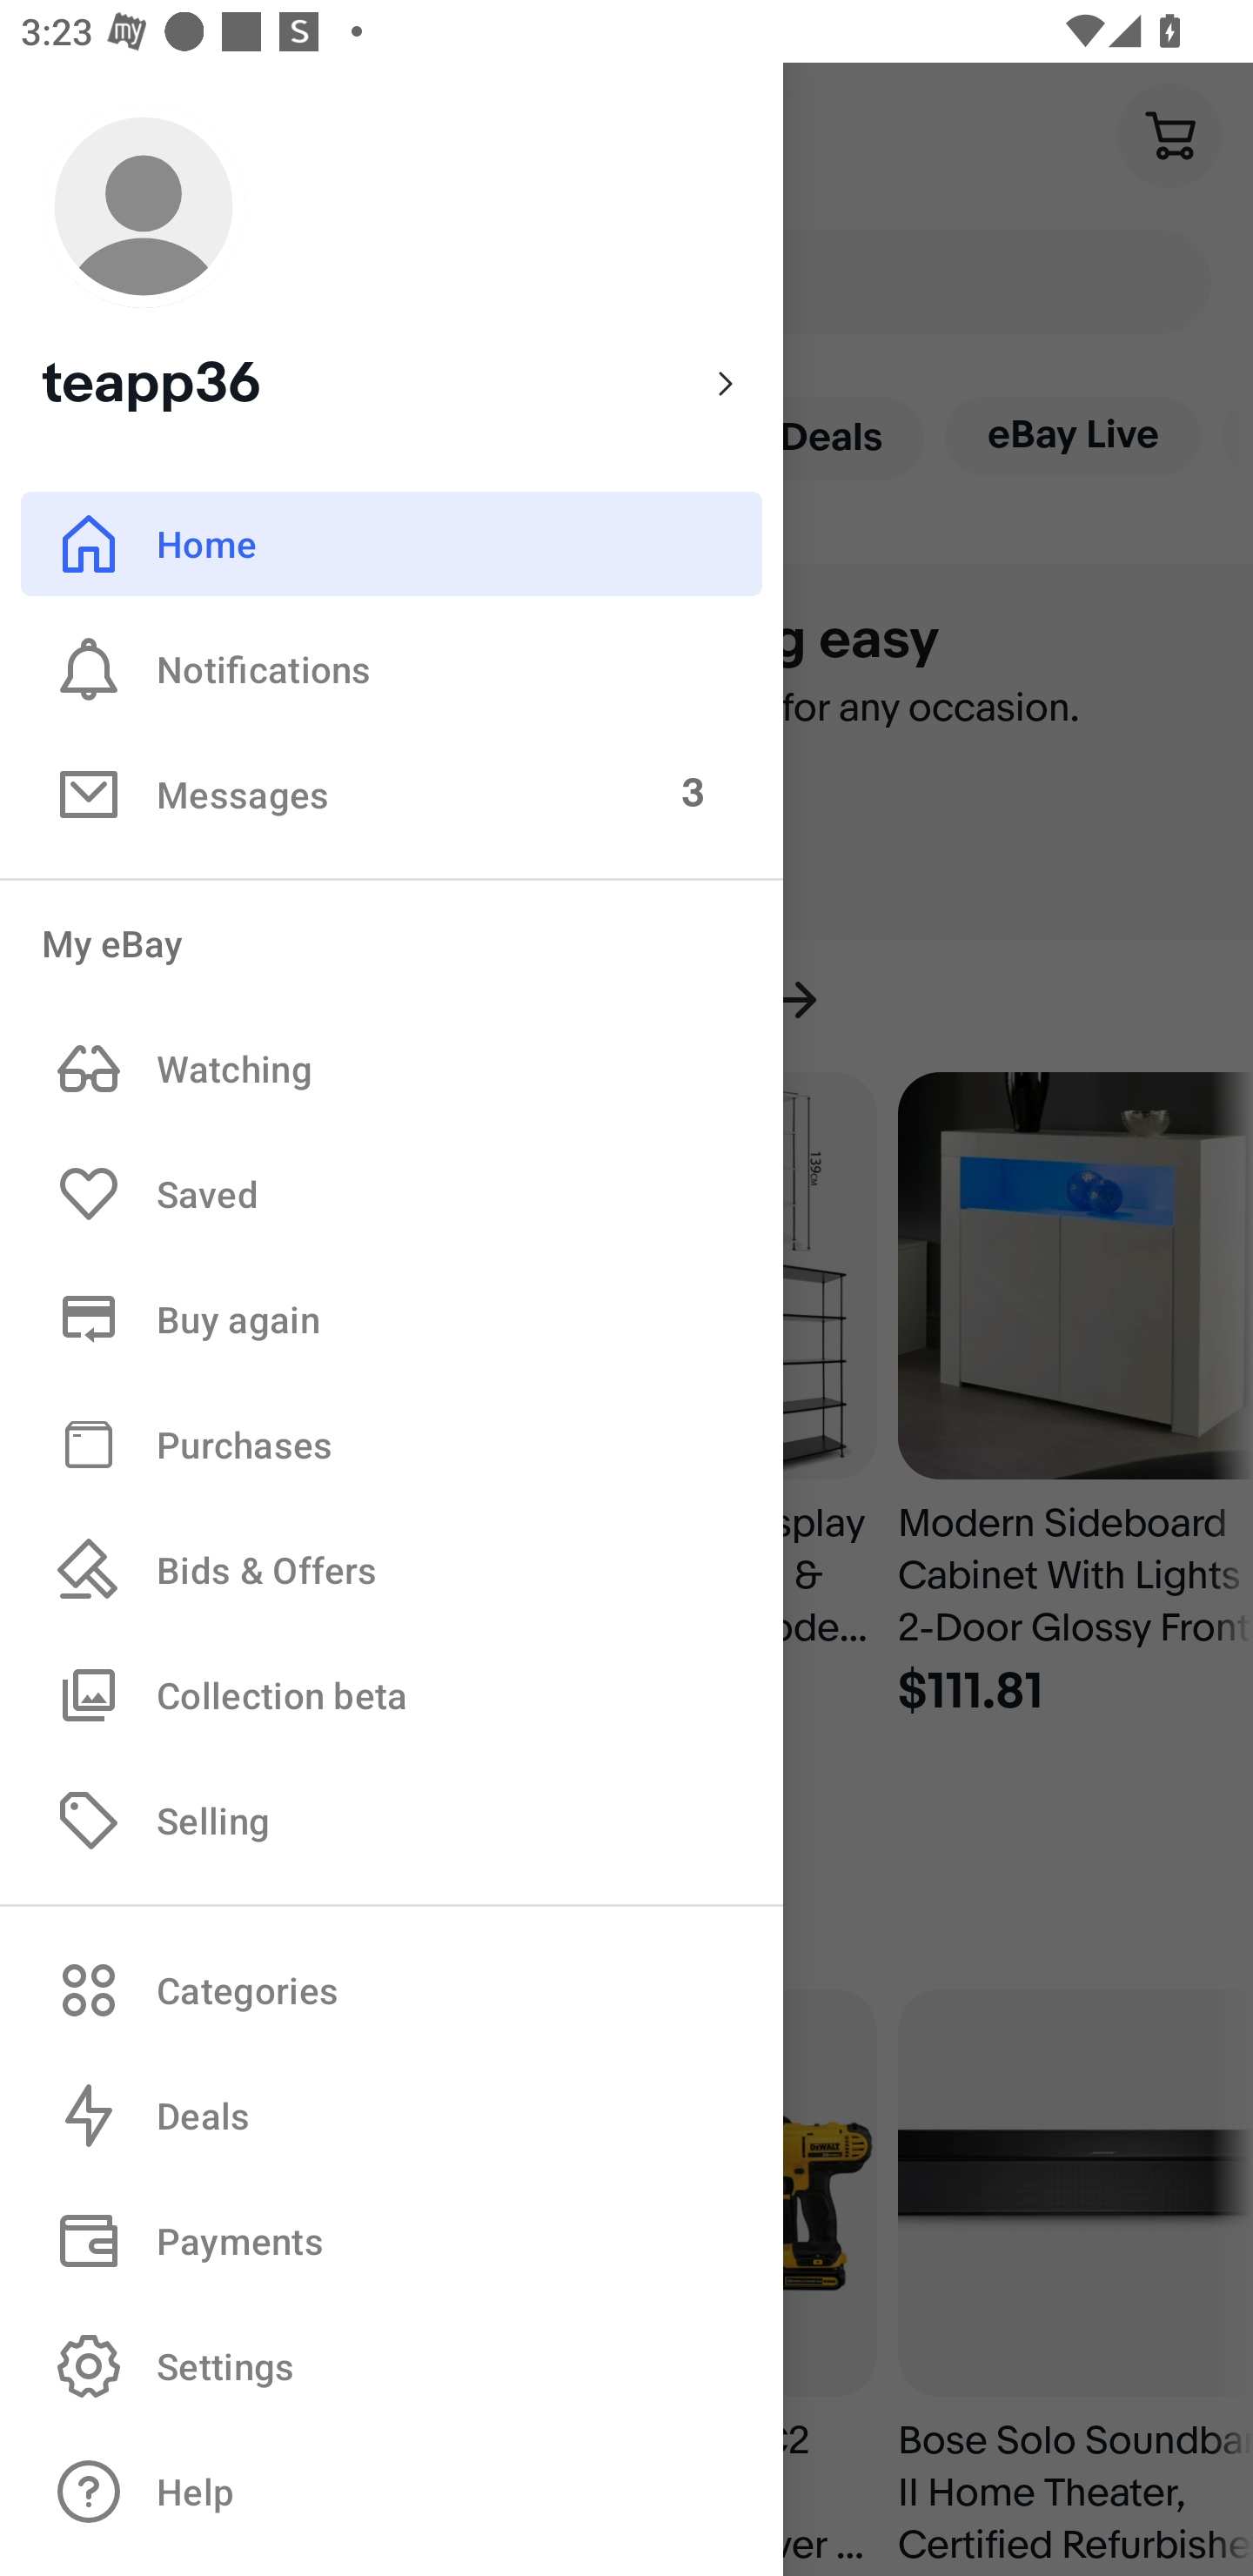  Describe the element at coordinates (392, 2116) in the screenshot. I see `Deals` at that location.